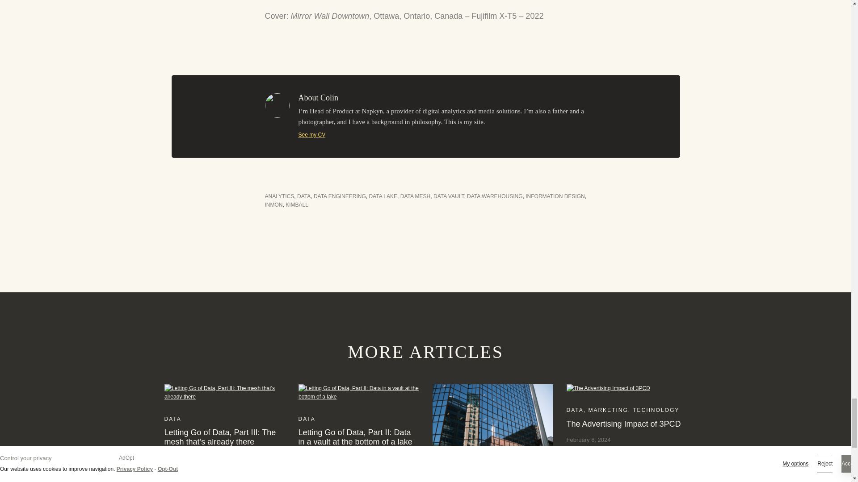 The height and width of the screenshot is (482, 858). What do you see at coordinates (315, 224) in the screenshot?
I see `Previous: The Advertising Impact of 3PCD` at bounding box center [315, 224].